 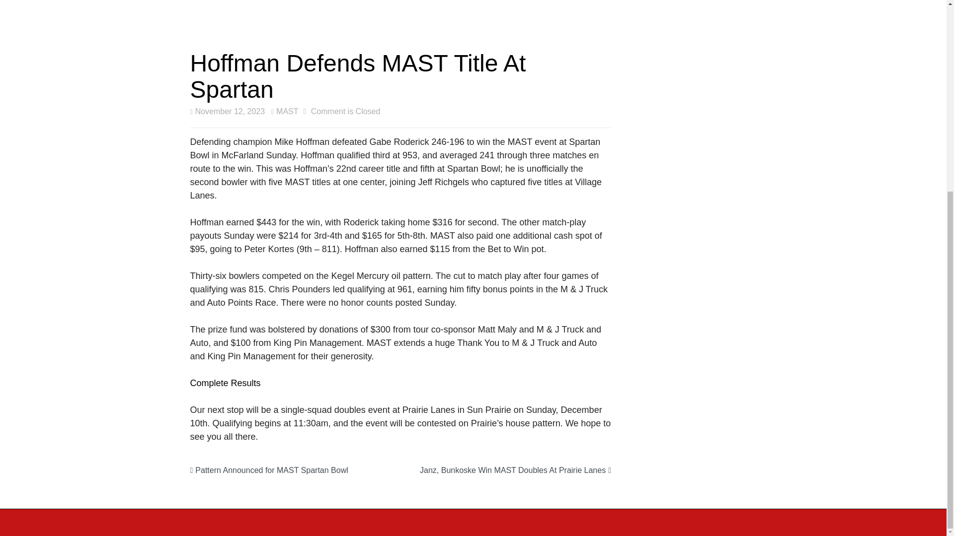 I want to click on November 12, 2023, so click(x=228, y=111).